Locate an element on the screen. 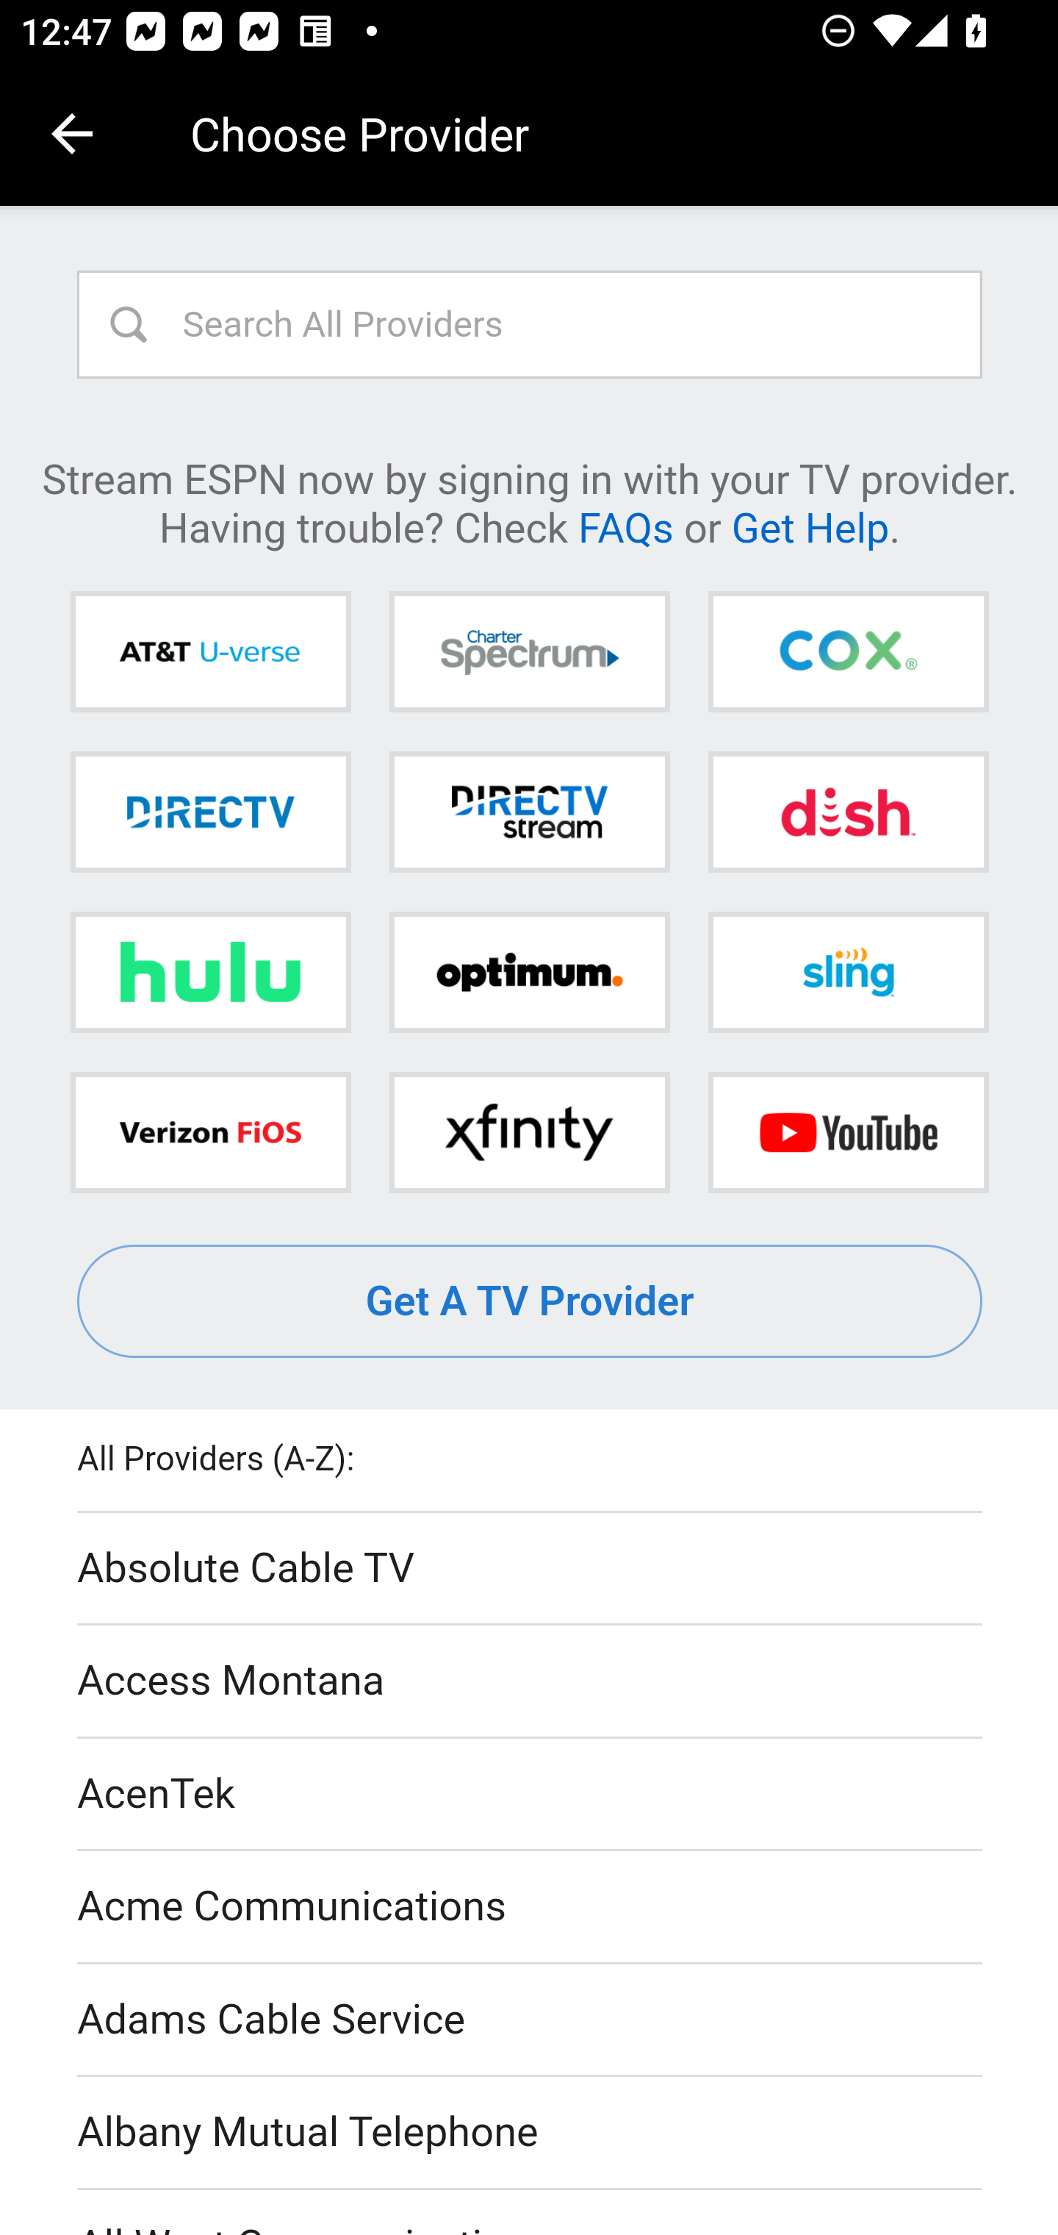 This screenshot has width=1058, height=2235. YouTube TV is located at coordinates (848, 1132).